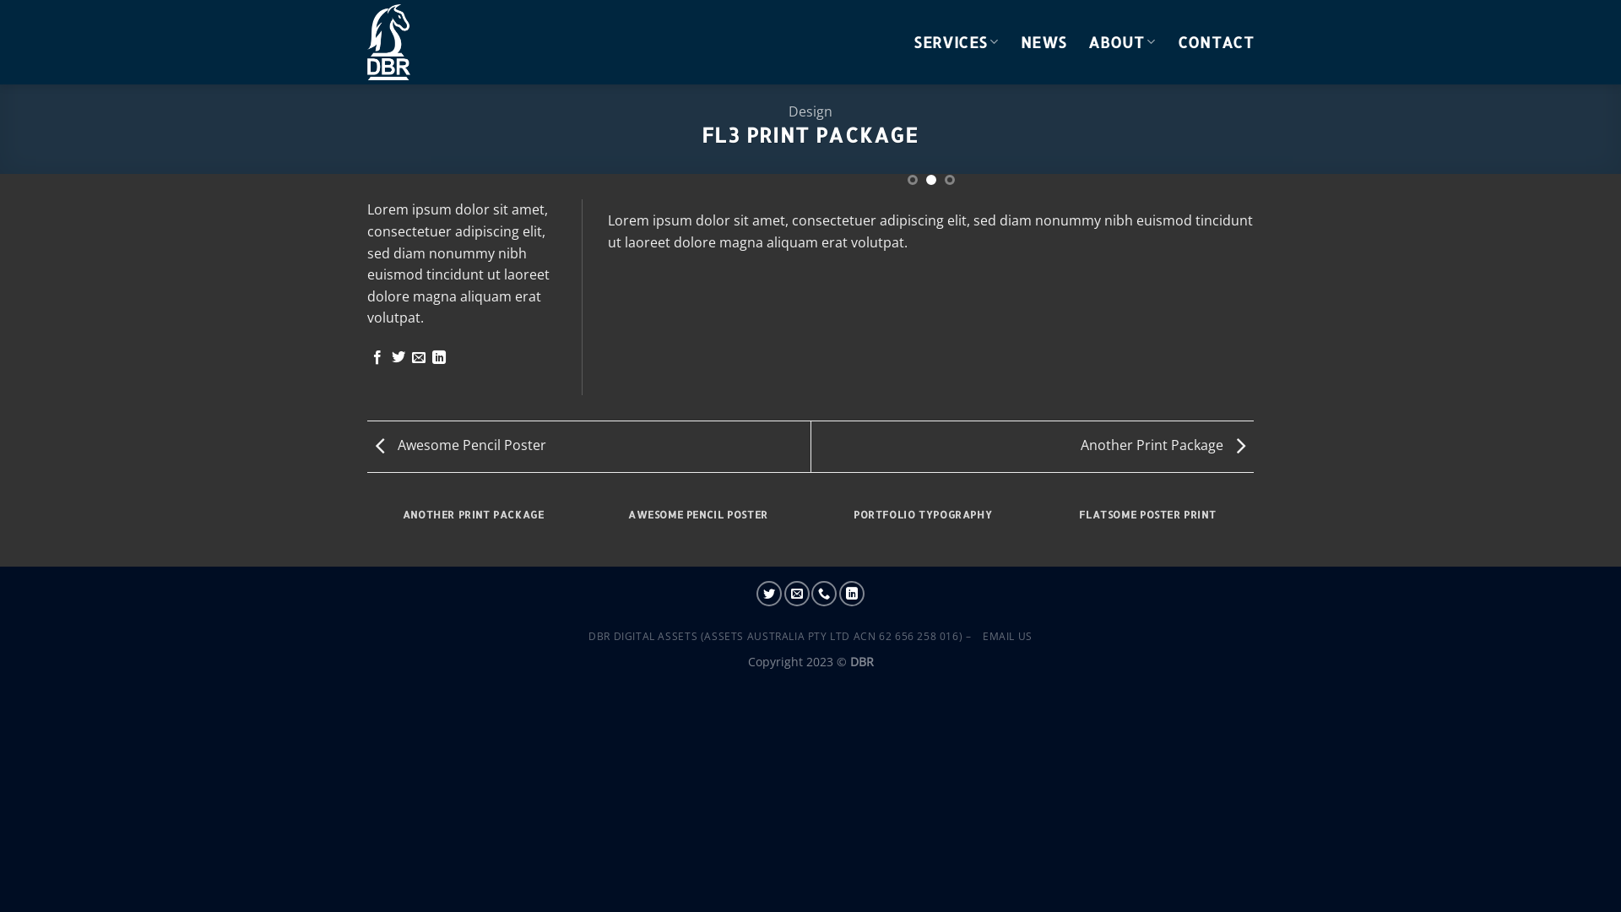 The width and height of the screenshot is (1621, 912). I want to click on Design, so click(810, 111).